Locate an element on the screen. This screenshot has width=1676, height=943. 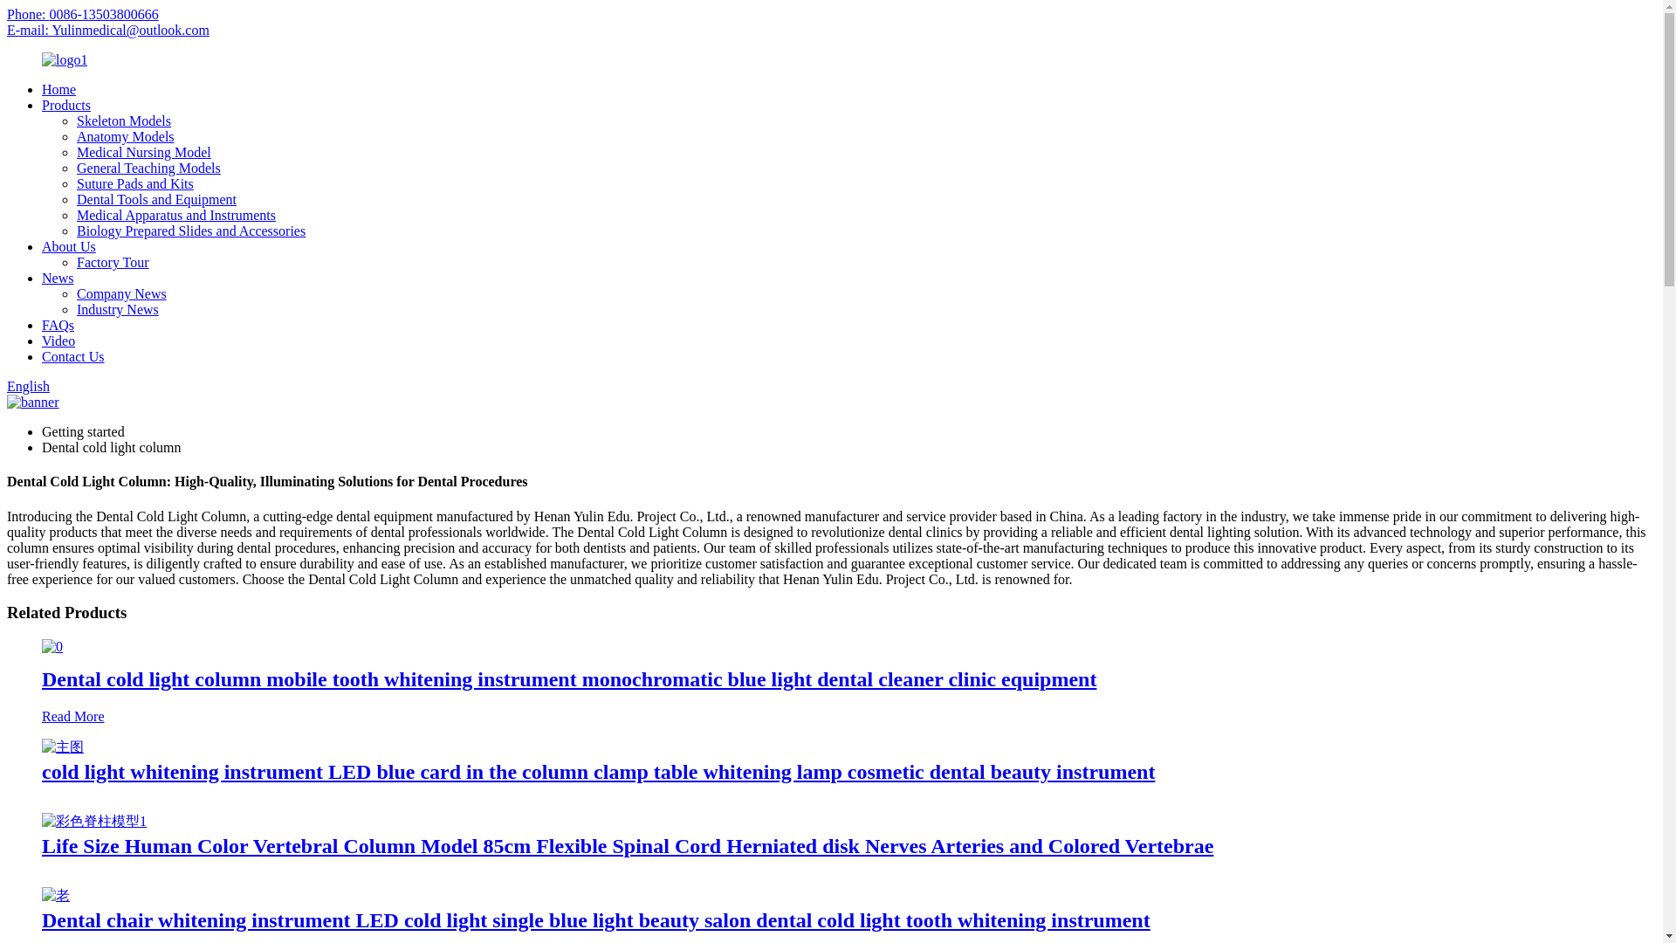
Suture Pads and Kits is located at coordinates (135, 183).